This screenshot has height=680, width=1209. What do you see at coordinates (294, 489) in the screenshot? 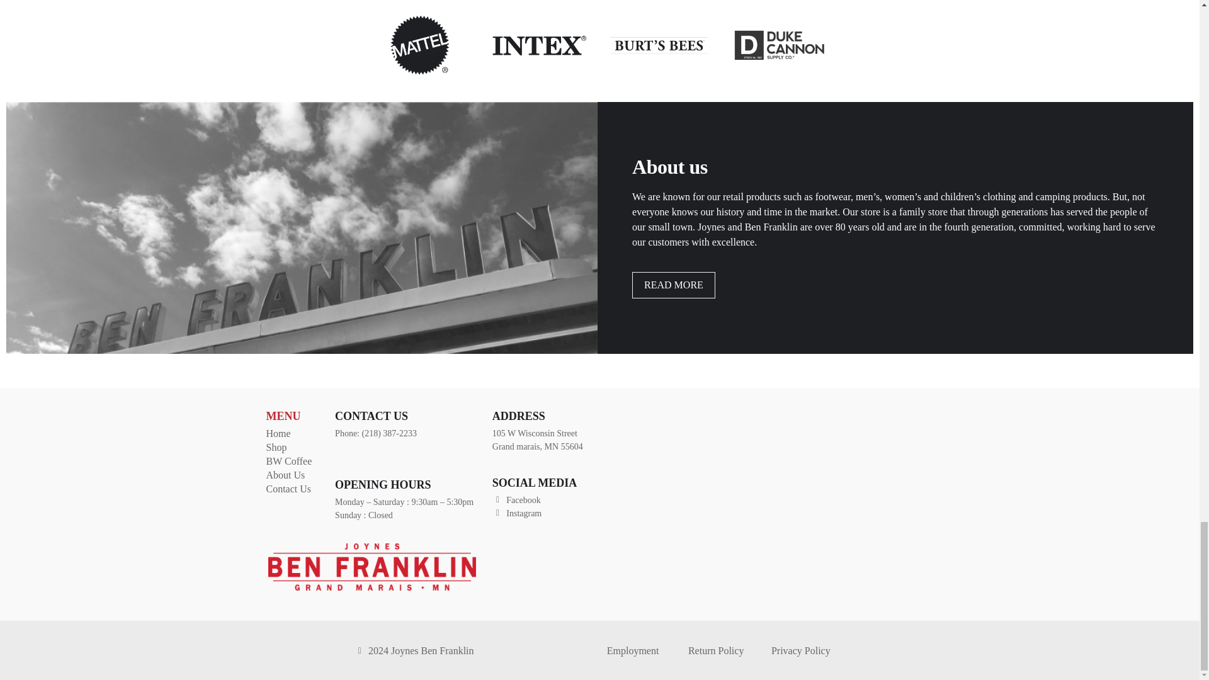
I see `Contact Us` at bounding box center [294, 489].